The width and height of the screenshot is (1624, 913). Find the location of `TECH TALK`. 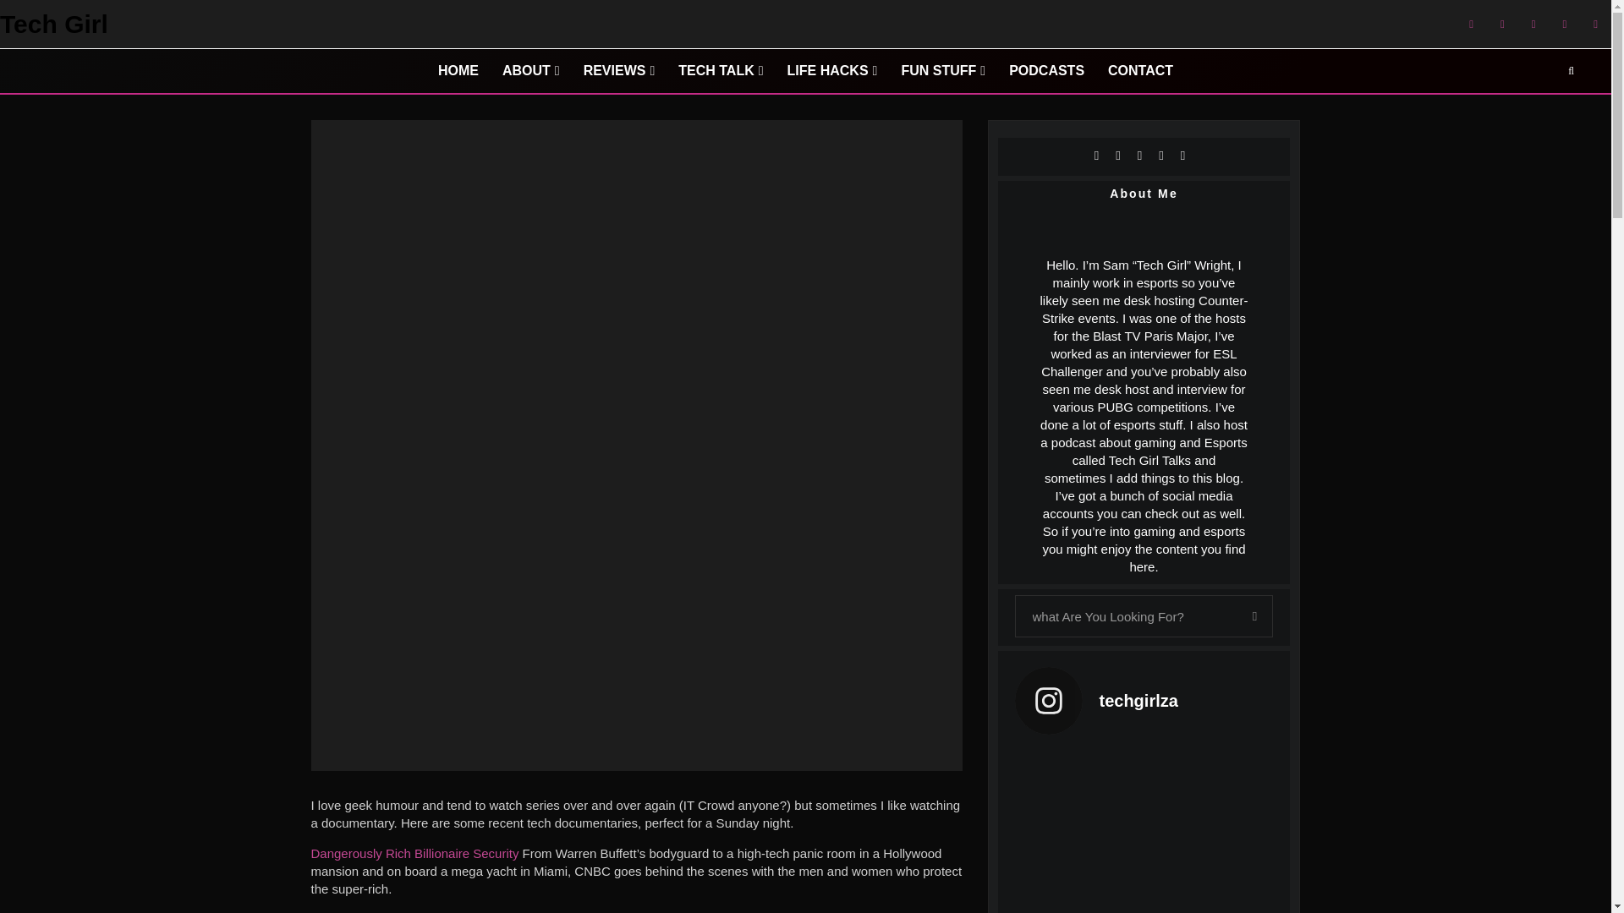

TECH TALK is located at coordinates (720, 71).